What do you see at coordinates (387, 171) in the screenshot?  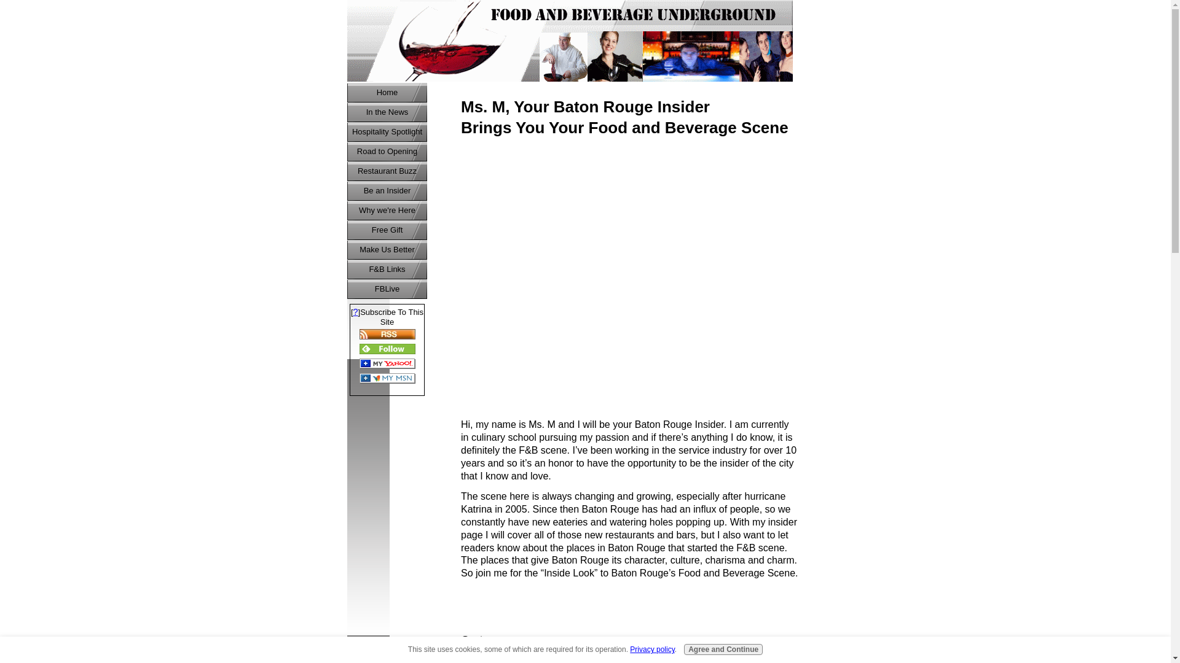 I see `Restaurant Buzz` at bounding box center [387, 171].